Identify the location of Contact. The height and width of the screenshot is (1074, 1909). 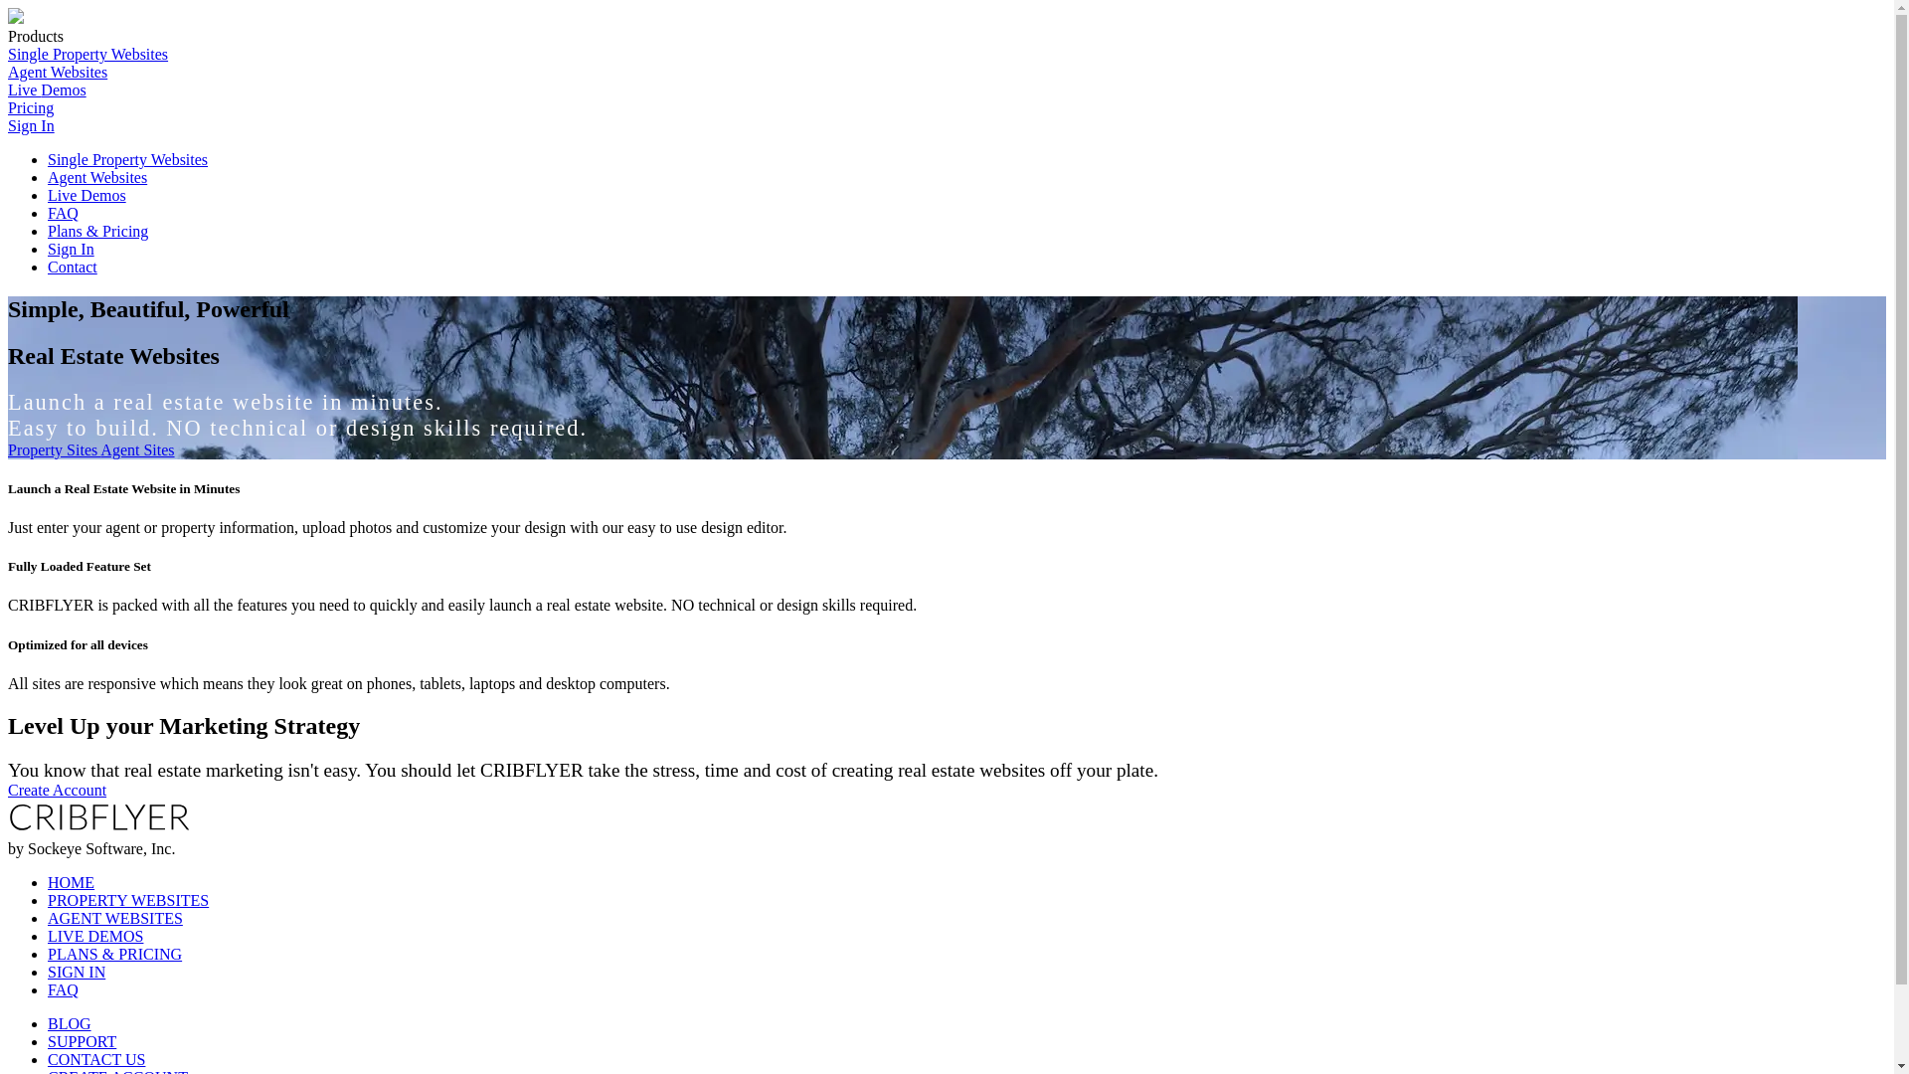
(73, 267).